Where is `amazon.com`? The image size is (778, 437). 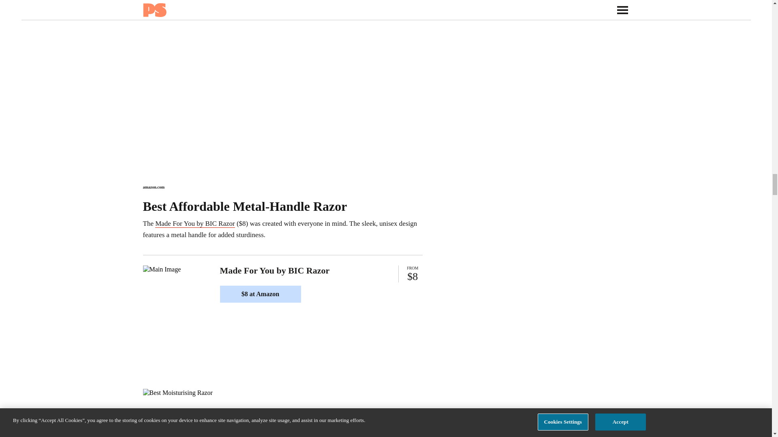 amazon.com is located at coordinates (153, 187).